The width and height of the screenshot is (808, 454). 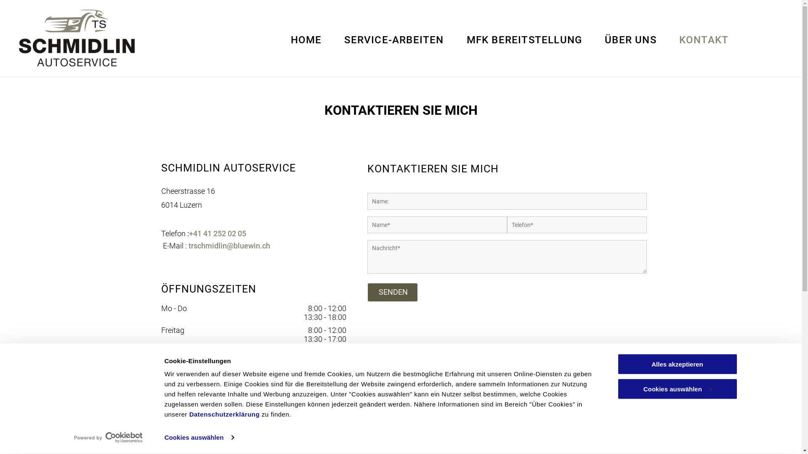 What do you see at coordinates (217, 234) in the screenshot?
I see `+41 41 252 02 05` at bounding box center [217, 234].